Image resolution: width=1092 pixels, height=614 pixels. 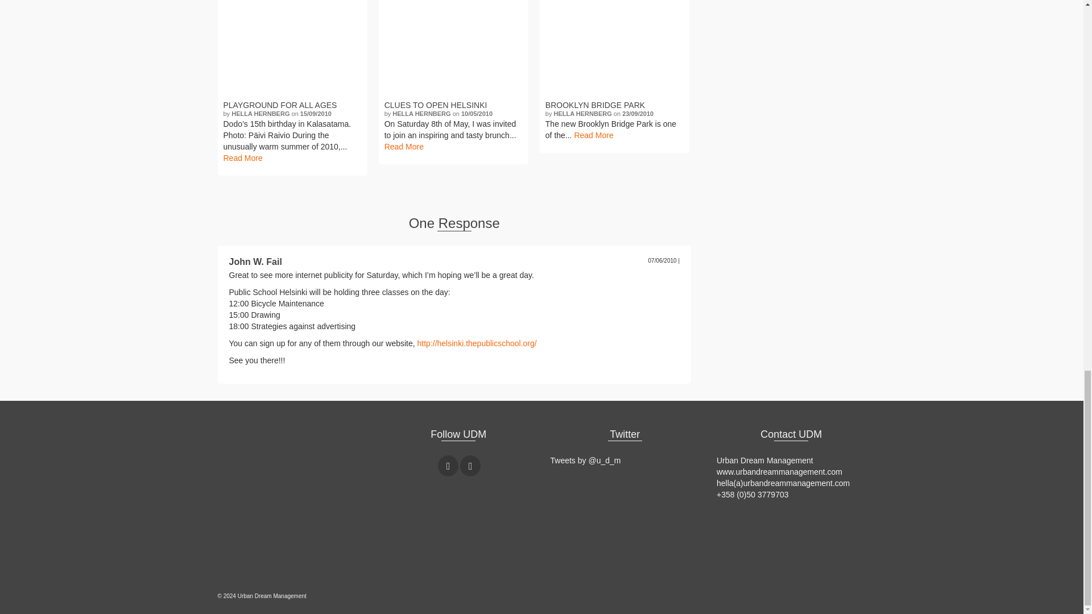 I want to click on HELLA HERNBERG, so click(x=260, y=114).